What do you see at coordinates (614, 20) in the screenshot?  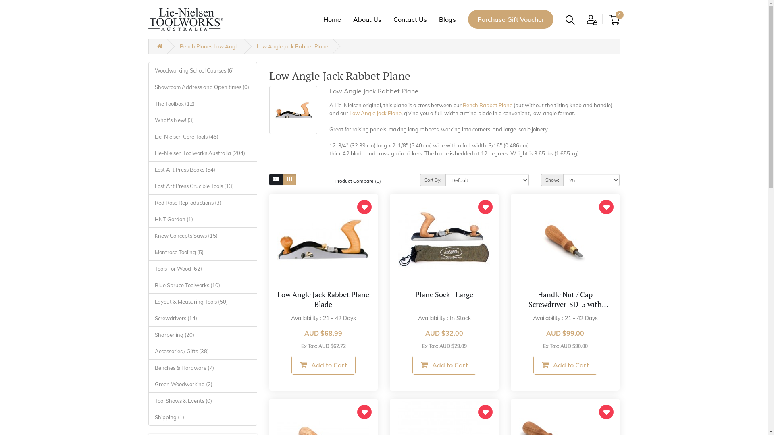 I see `0` at bounding box center [614, 20].